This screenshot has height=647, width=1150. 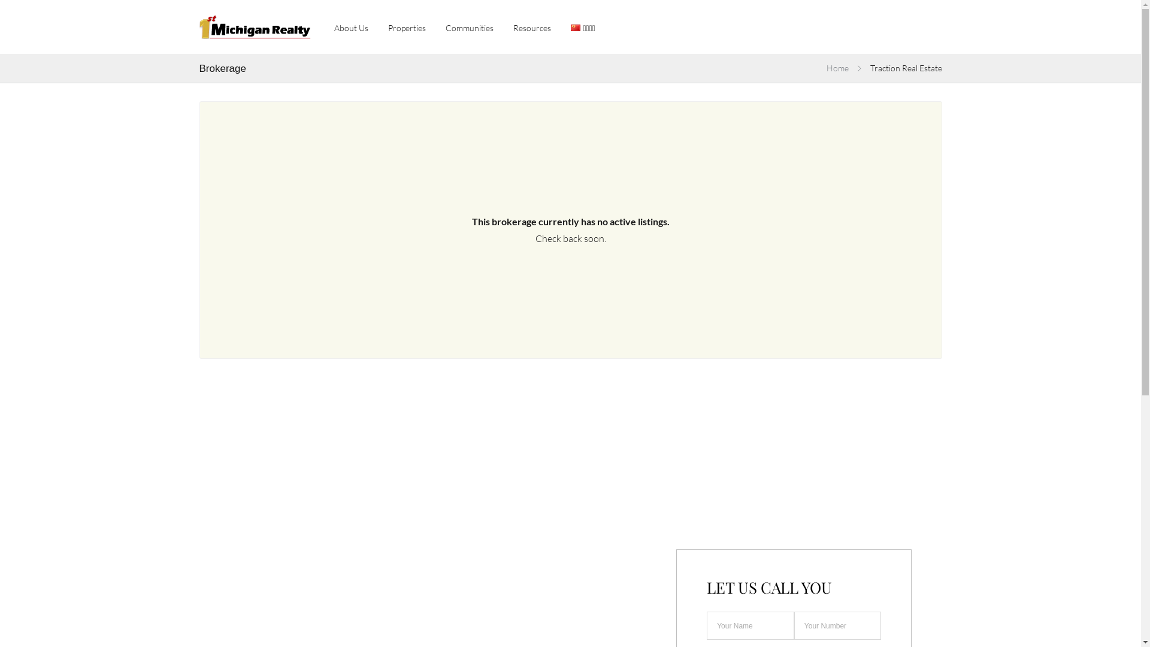 I want to click on About Us, so click(x=351, y=26).